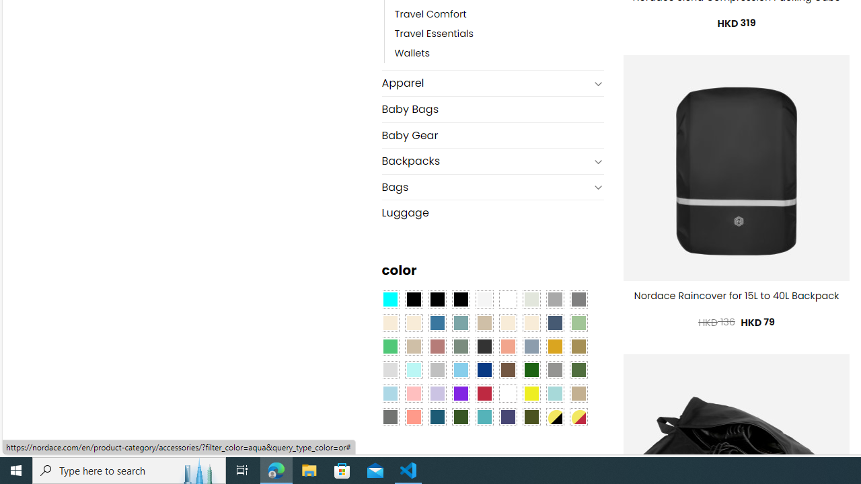  Describe the element at coordinates (390, 370) in the screenshot. I see `Light Gray` at that location.